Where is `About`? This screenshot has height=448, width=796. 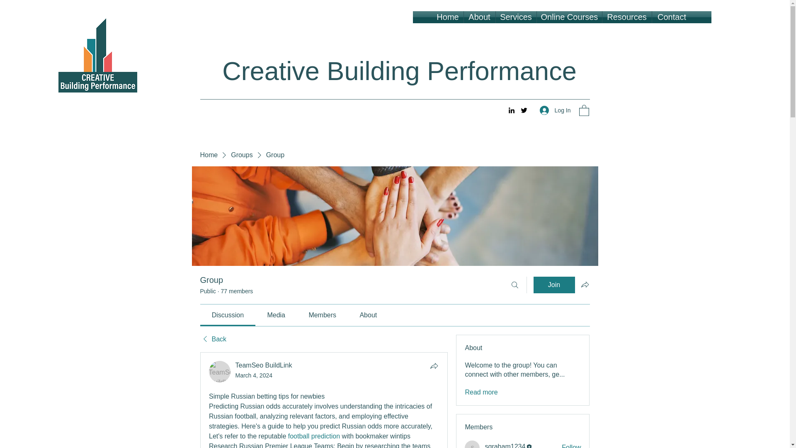
About is located at coordinates (479, 17).